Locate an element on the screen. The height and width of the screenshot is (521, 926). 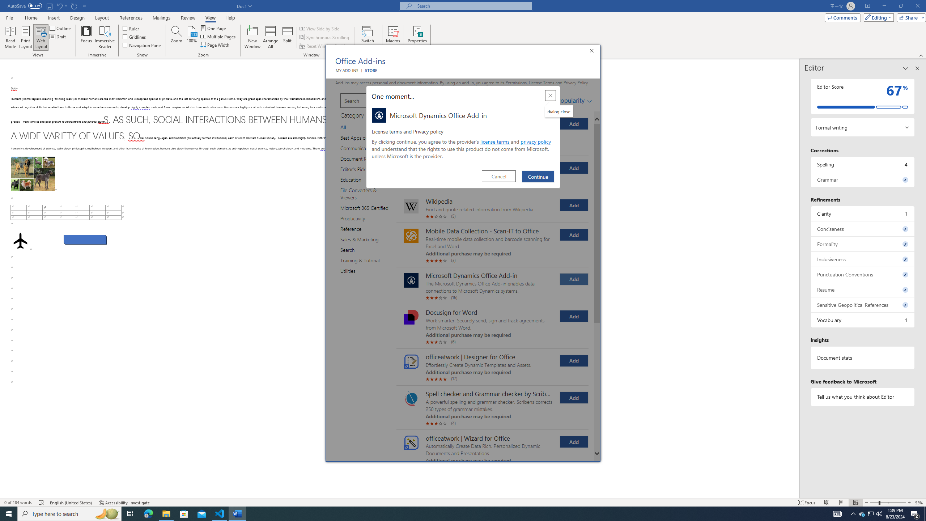
Document statistics is located at coordinates (863, 357).